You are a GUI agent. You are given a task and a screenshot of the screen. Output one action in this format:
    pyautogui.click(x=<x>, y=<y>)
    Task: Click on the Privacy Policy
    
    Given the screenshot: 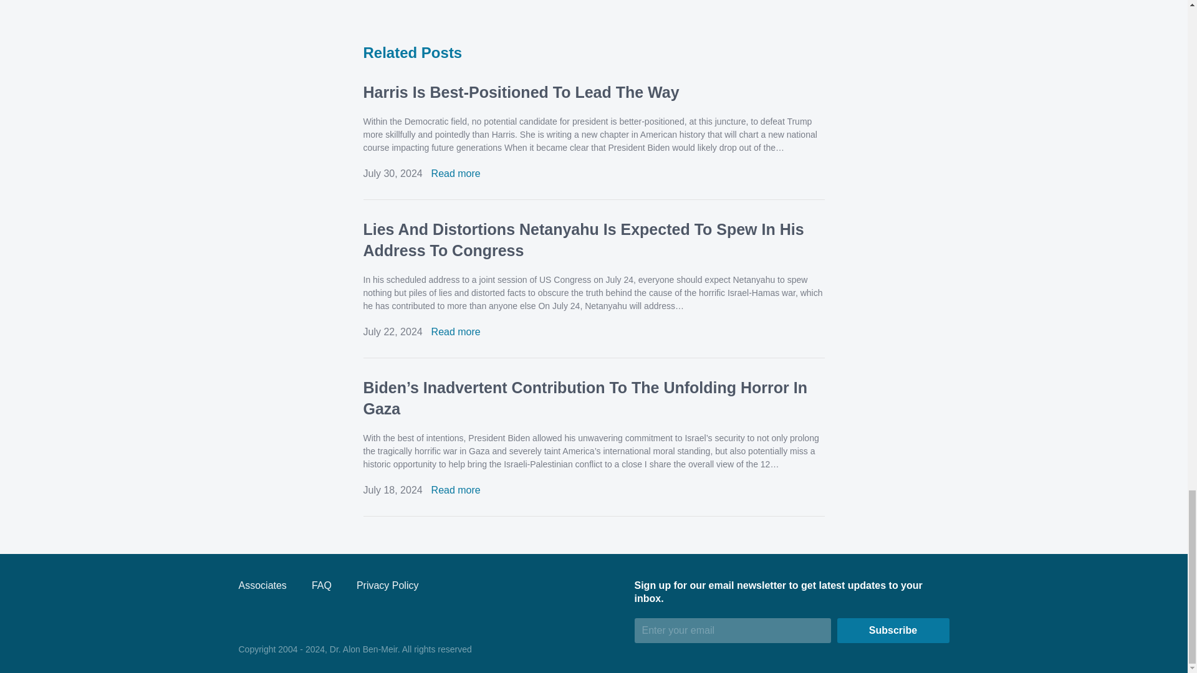 What is the action you would take?
    pyautogui.click(x=388, y=585)
    